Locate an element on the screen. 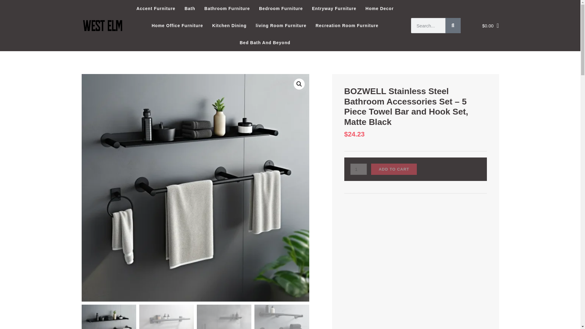  Home Office Furniture is located at coordinates (177, 26).